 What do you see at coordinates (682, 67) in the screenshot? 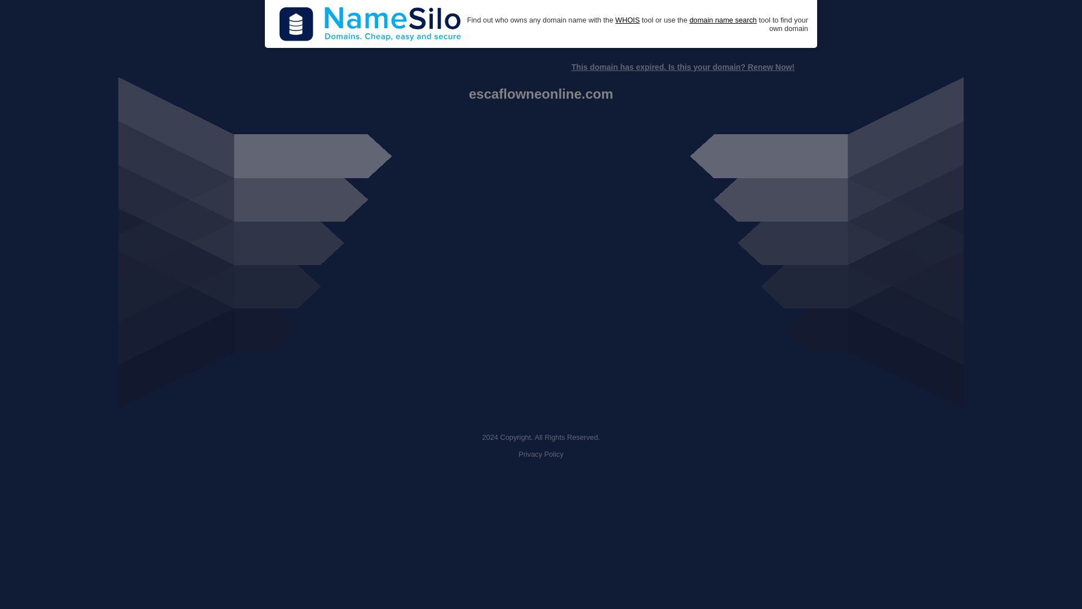
I see `This domain has expired. Is this your domain? Renew Now!` at bounding box center [682, 67].